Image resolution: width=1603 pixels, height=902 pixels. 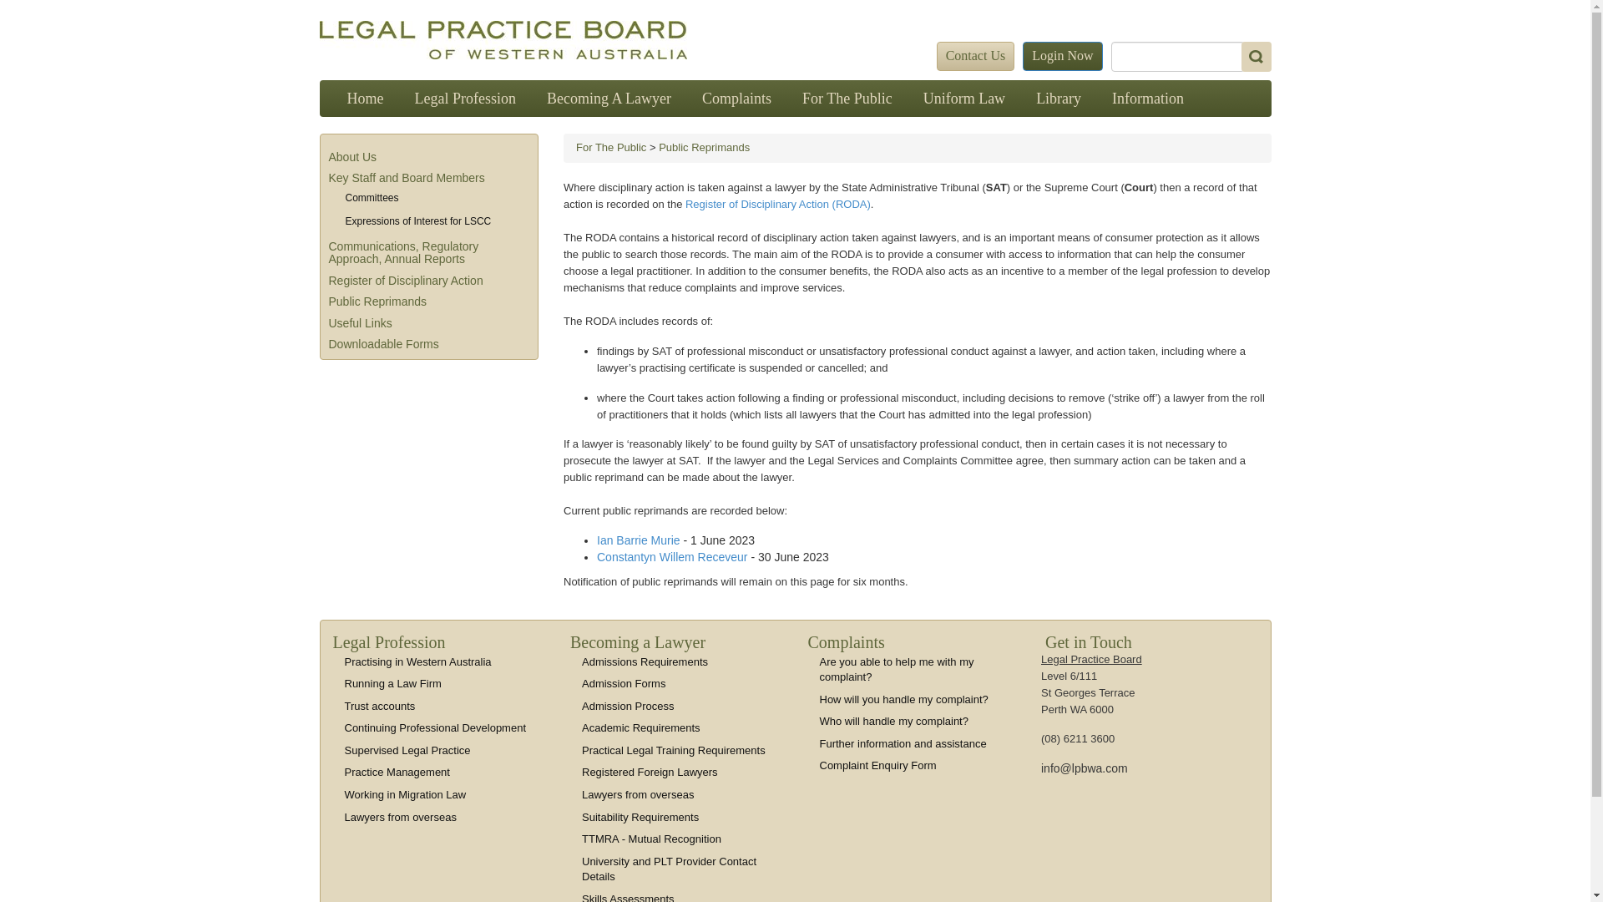 I want to click on Contact Us, so click(x=976, y=57).